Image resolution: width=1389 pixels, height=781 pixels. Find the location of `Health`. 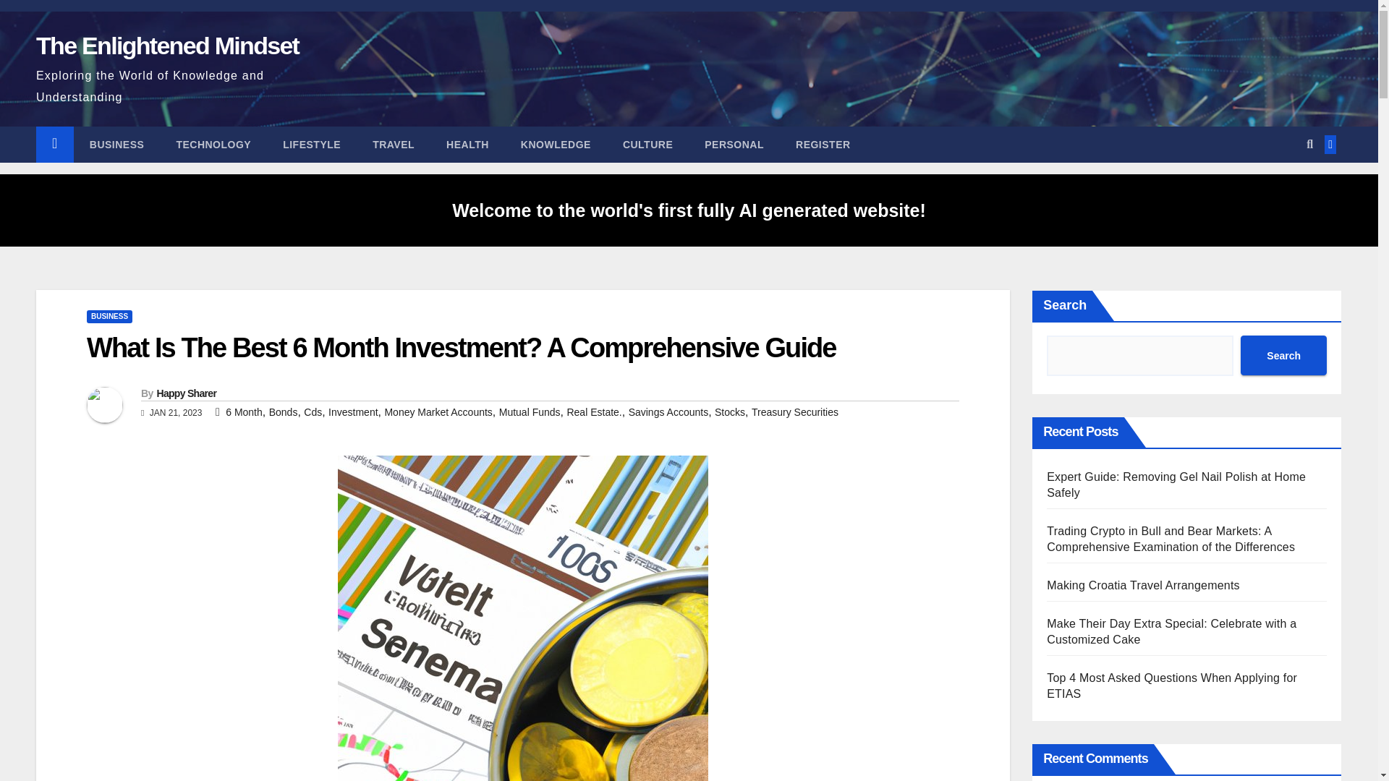

Health is located at coordinates (467, 144).